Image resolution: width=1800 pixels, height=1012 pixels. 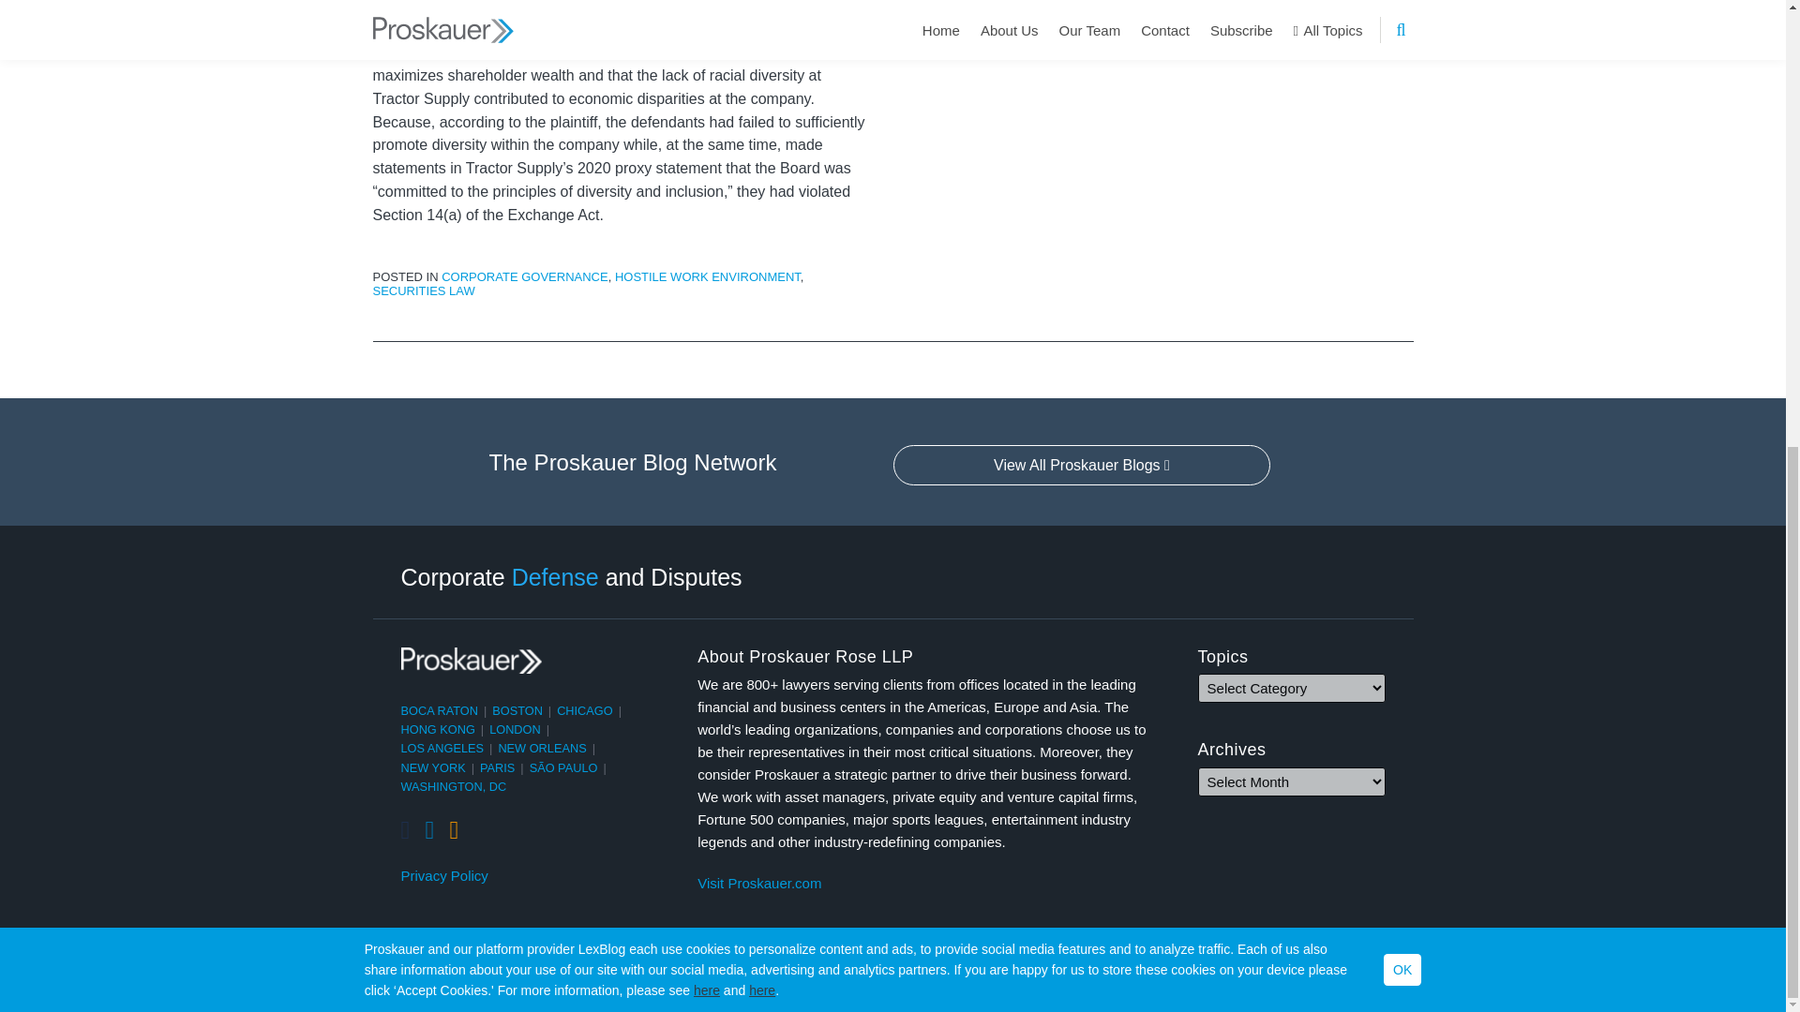 I want to click on CORPORATE GOVERNANCE, so click(x=524, y=277).